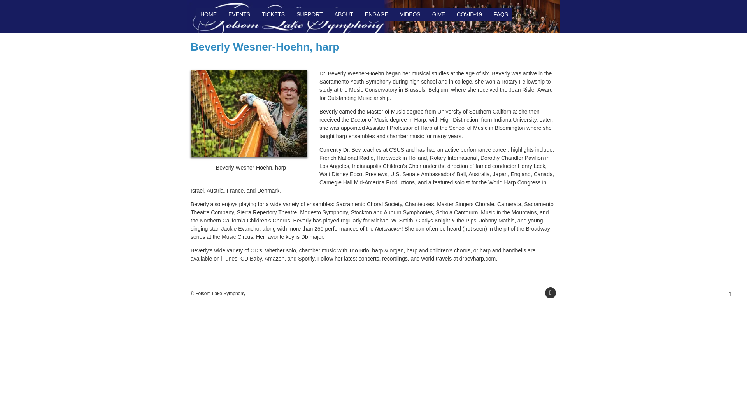  What do you see at coordinates (208, 15) in the screenshot?
I see `HOME` at bounding box center [208, 15].